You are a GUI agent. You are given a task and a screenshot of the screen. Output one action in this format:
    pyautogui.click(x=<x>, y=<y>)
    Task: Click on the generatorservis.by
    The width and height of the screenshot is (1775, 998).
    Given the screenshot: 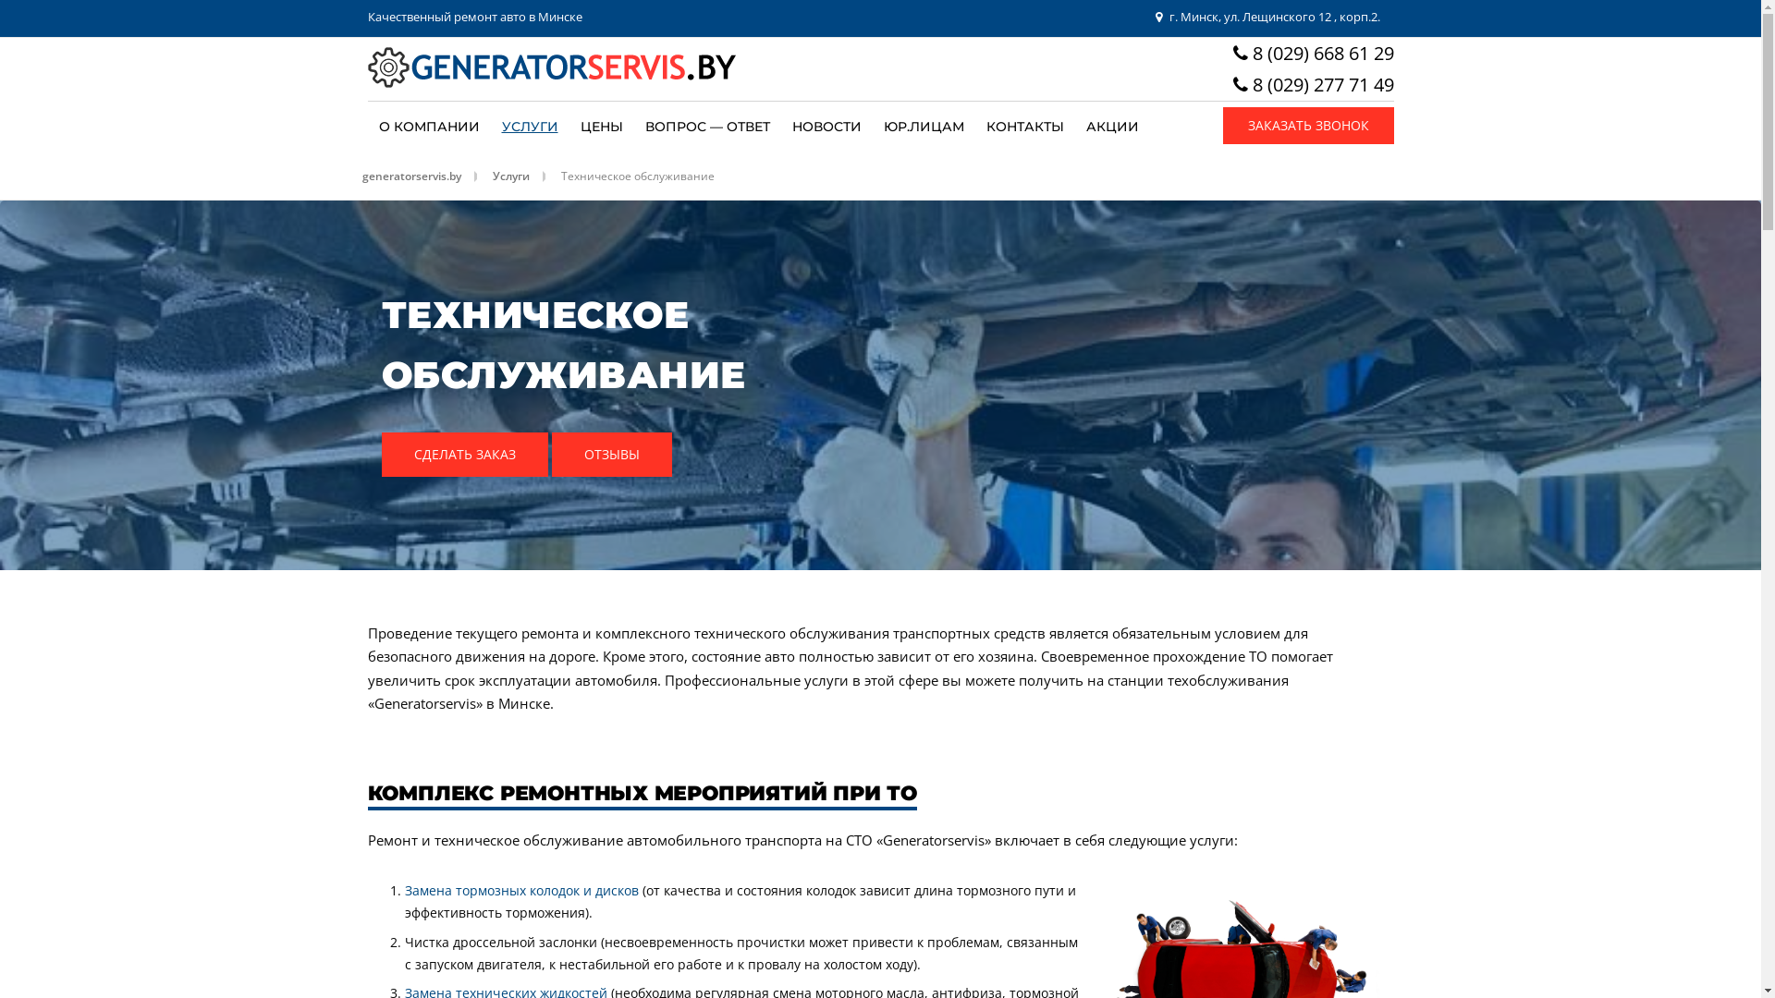 What is the action you would take?
    pyautogui.click(x=553, y=63)
    